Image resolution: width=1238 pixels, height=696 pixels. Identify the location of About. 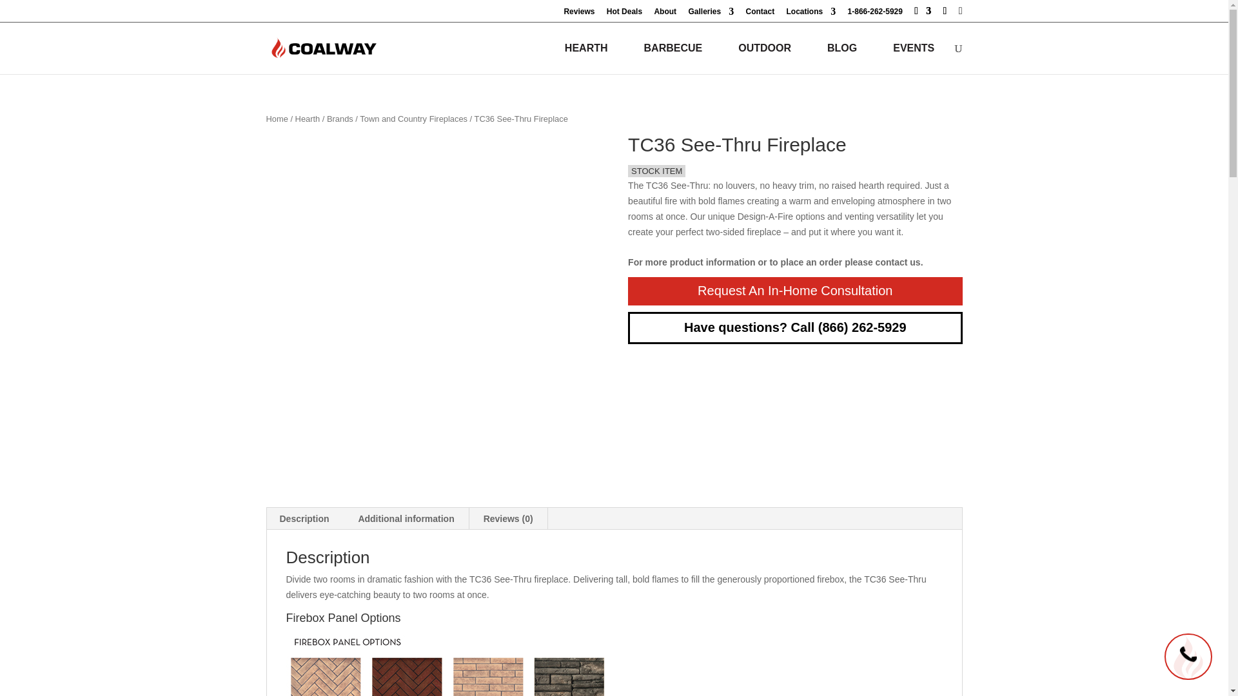
(664, 14).